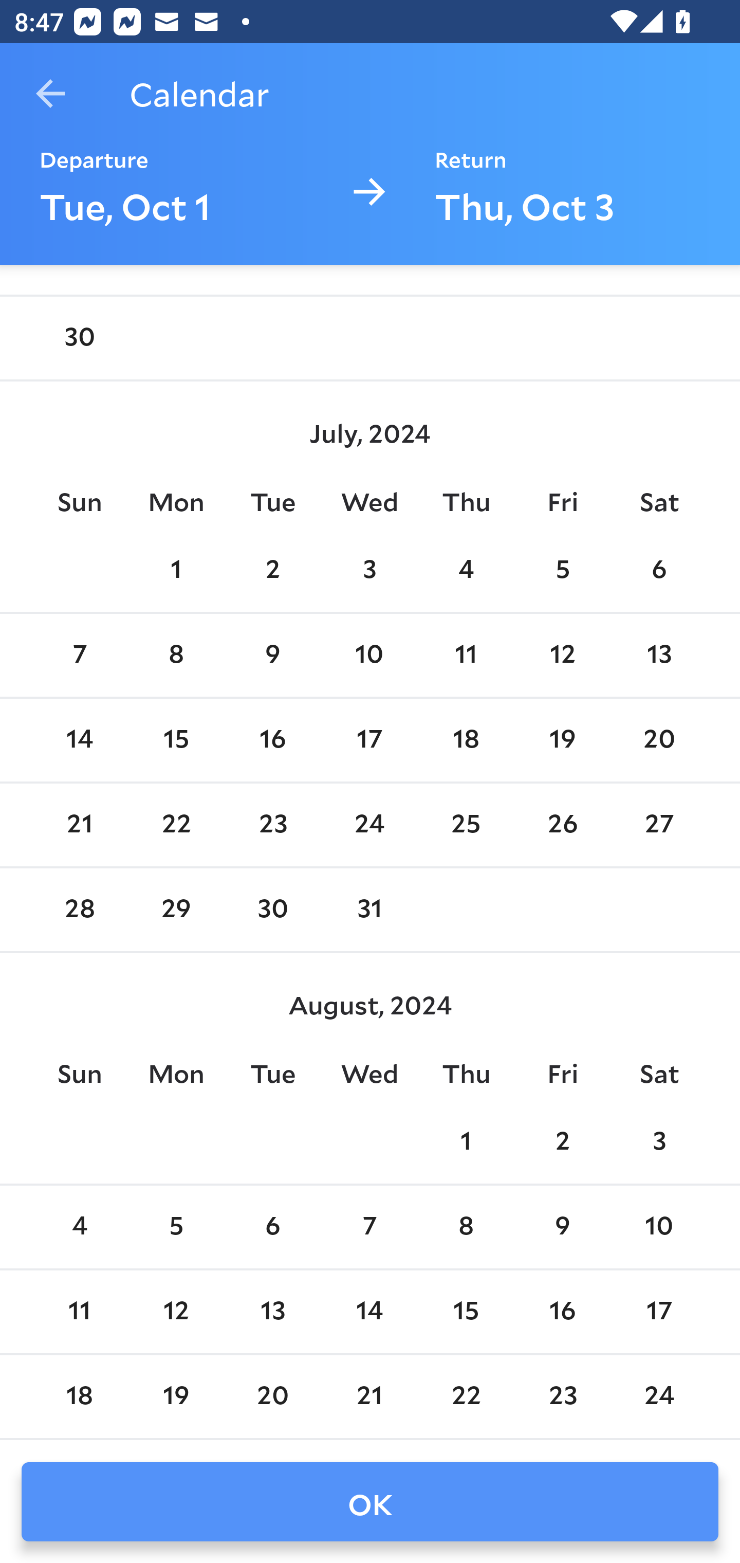  Describe the element at coordinates (272, 1397) in the screenshot. I see `20` at that location.